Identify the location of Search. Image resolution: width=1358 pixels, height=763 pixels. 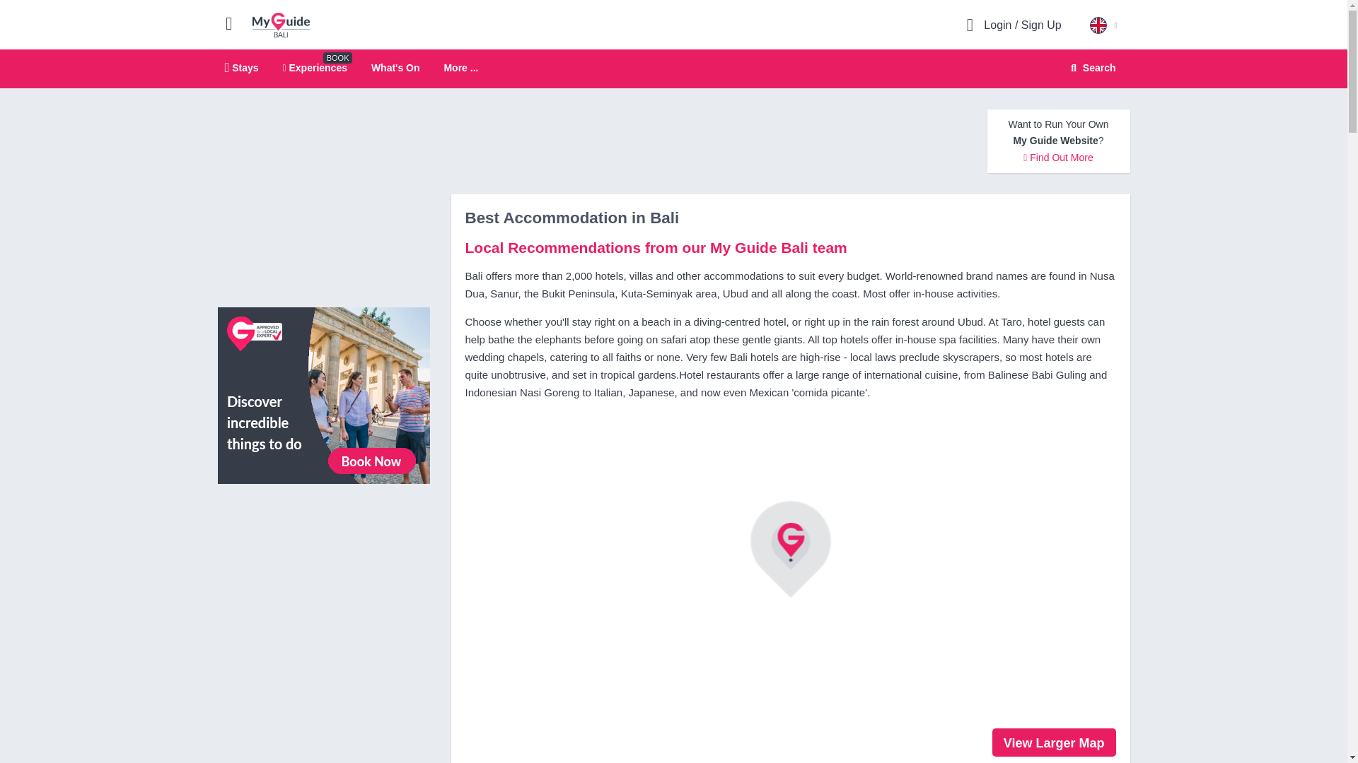
(1091, 68).